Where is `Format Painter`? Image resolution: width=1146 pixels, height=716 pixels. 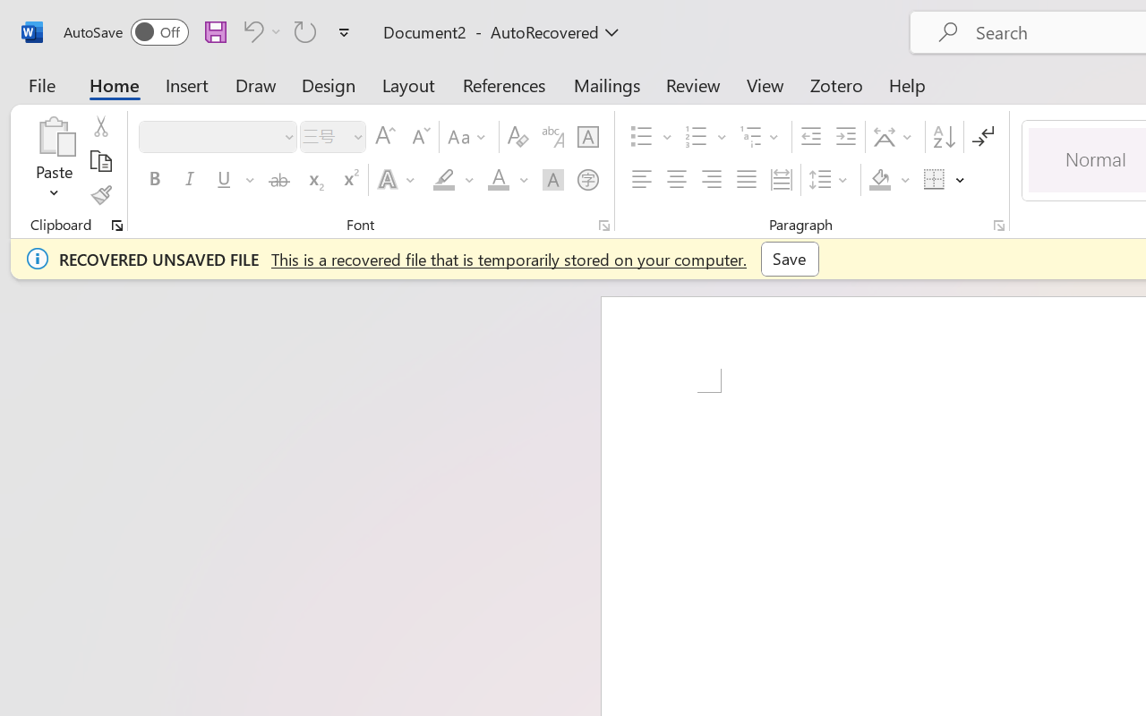 Format Painter is located at coordinates (100, 195).